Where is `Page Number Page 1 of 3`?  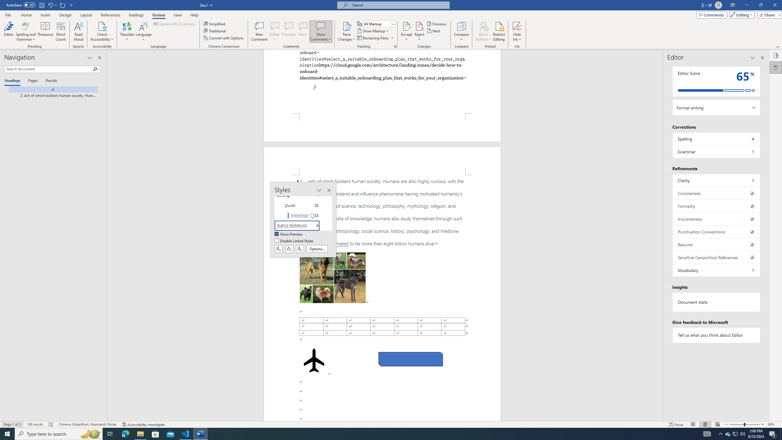 Page Number Page 1 of 3 is located at coordinates (12, 424).